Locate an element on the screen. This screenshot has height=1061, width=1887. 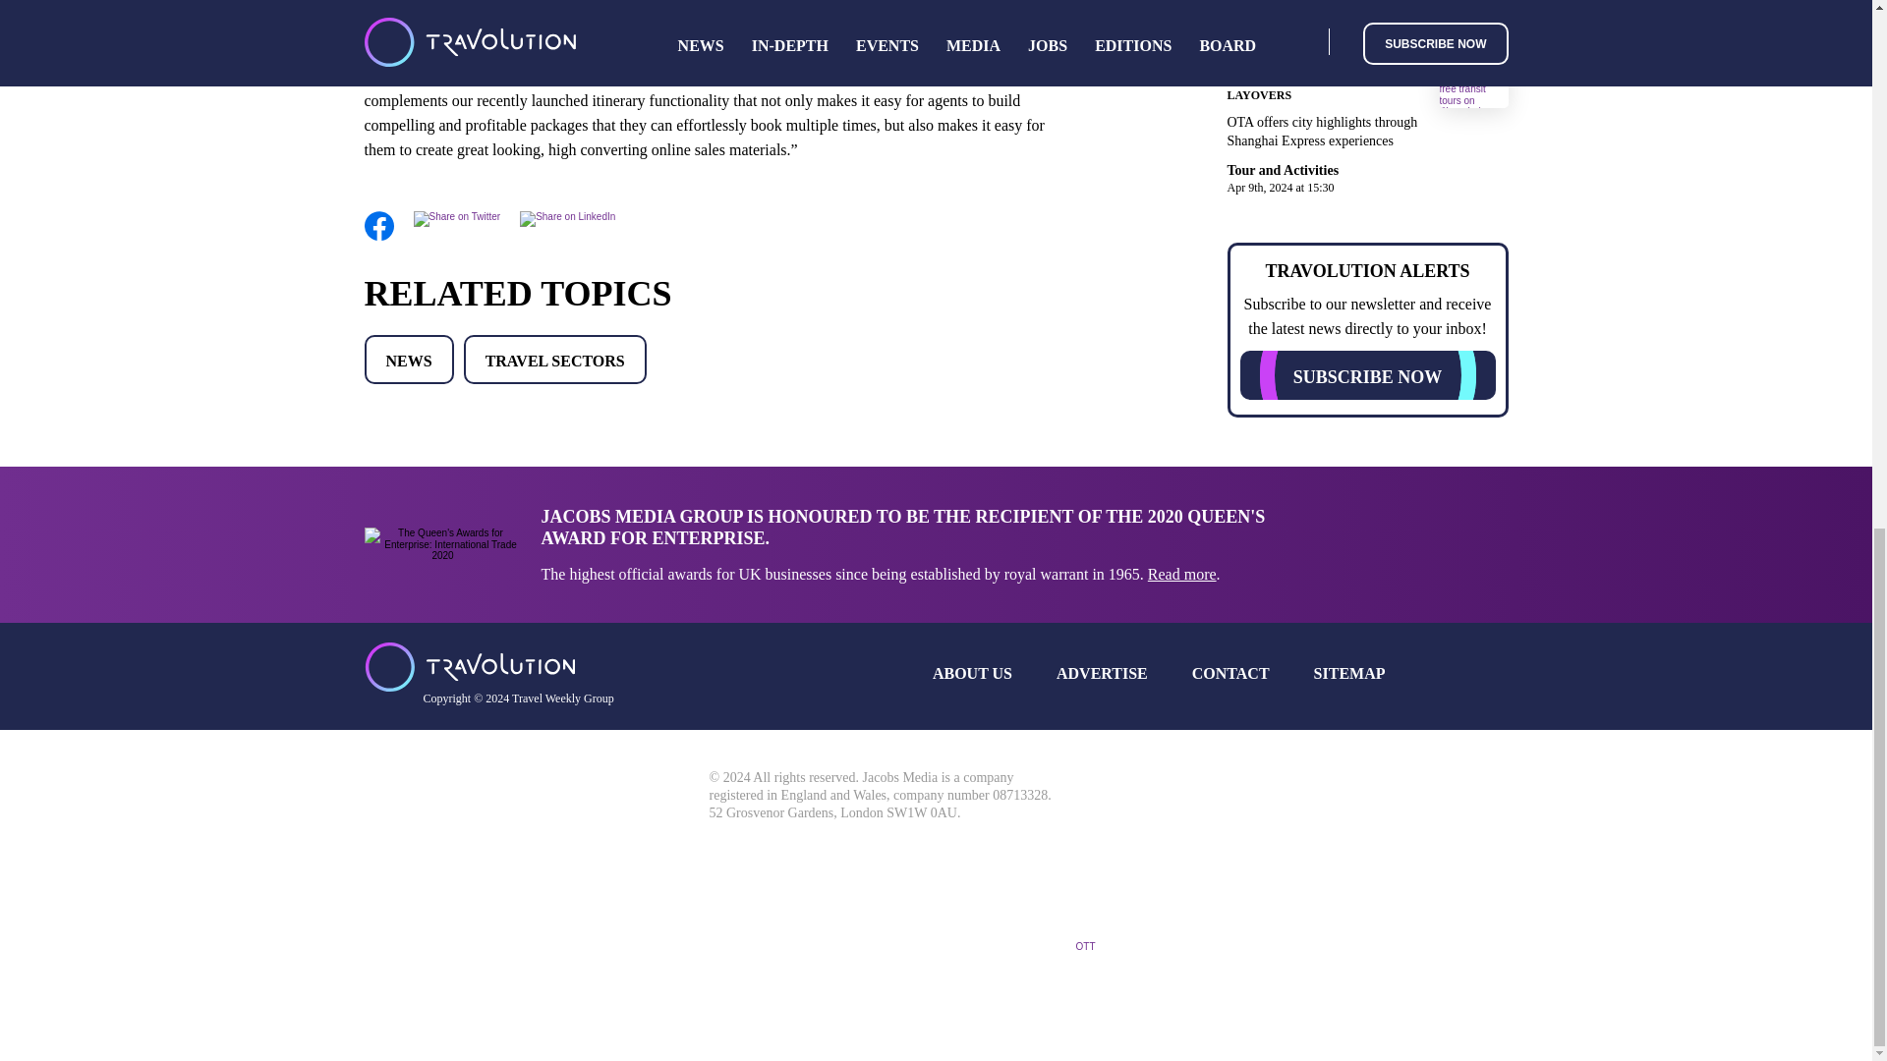
Share on Twitter is located at coordinates (456, 216).